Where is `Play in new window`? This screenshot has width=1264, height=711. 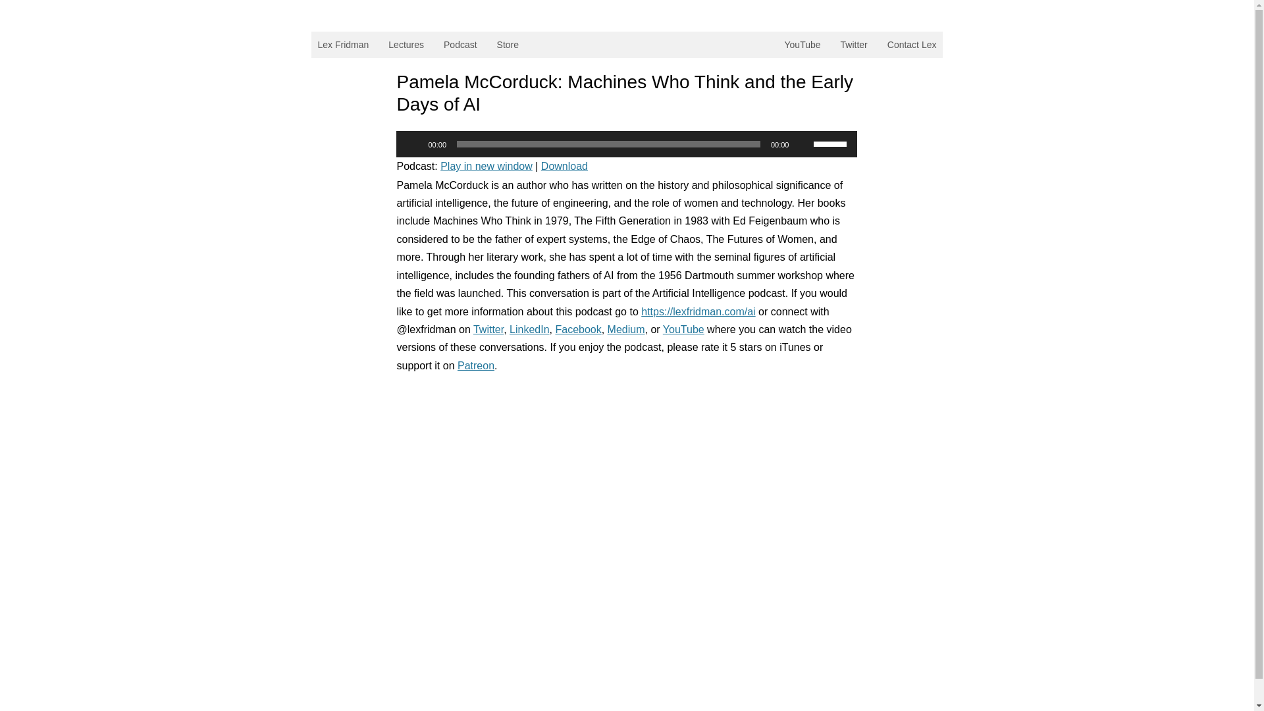 Play in new window is located at coordinates (486, 166).